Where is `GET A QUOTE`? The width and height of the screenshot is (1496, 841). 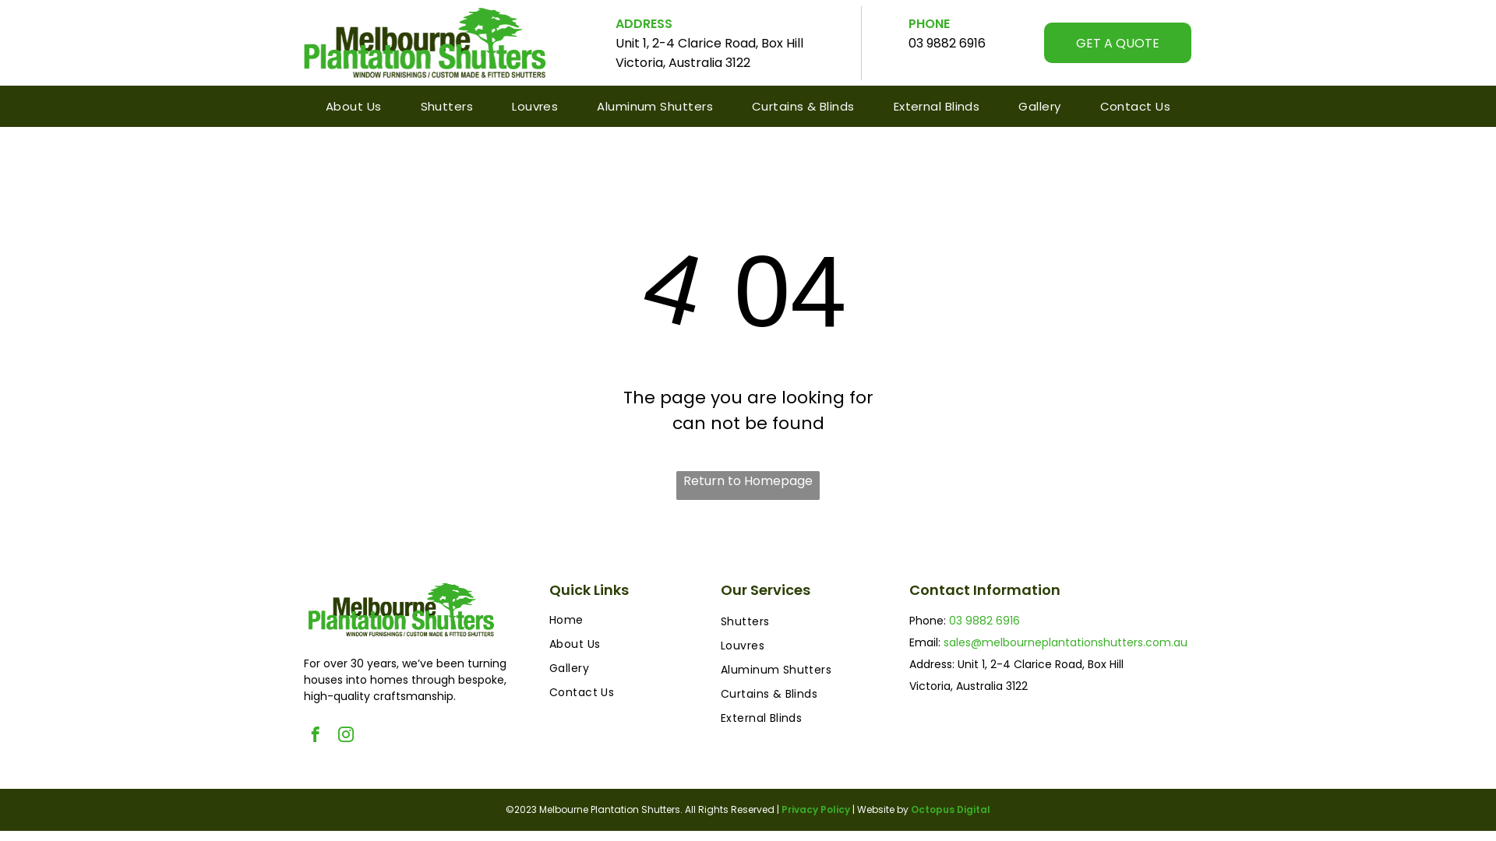
GET A QUOTE is located at coordinates (1117, 43).